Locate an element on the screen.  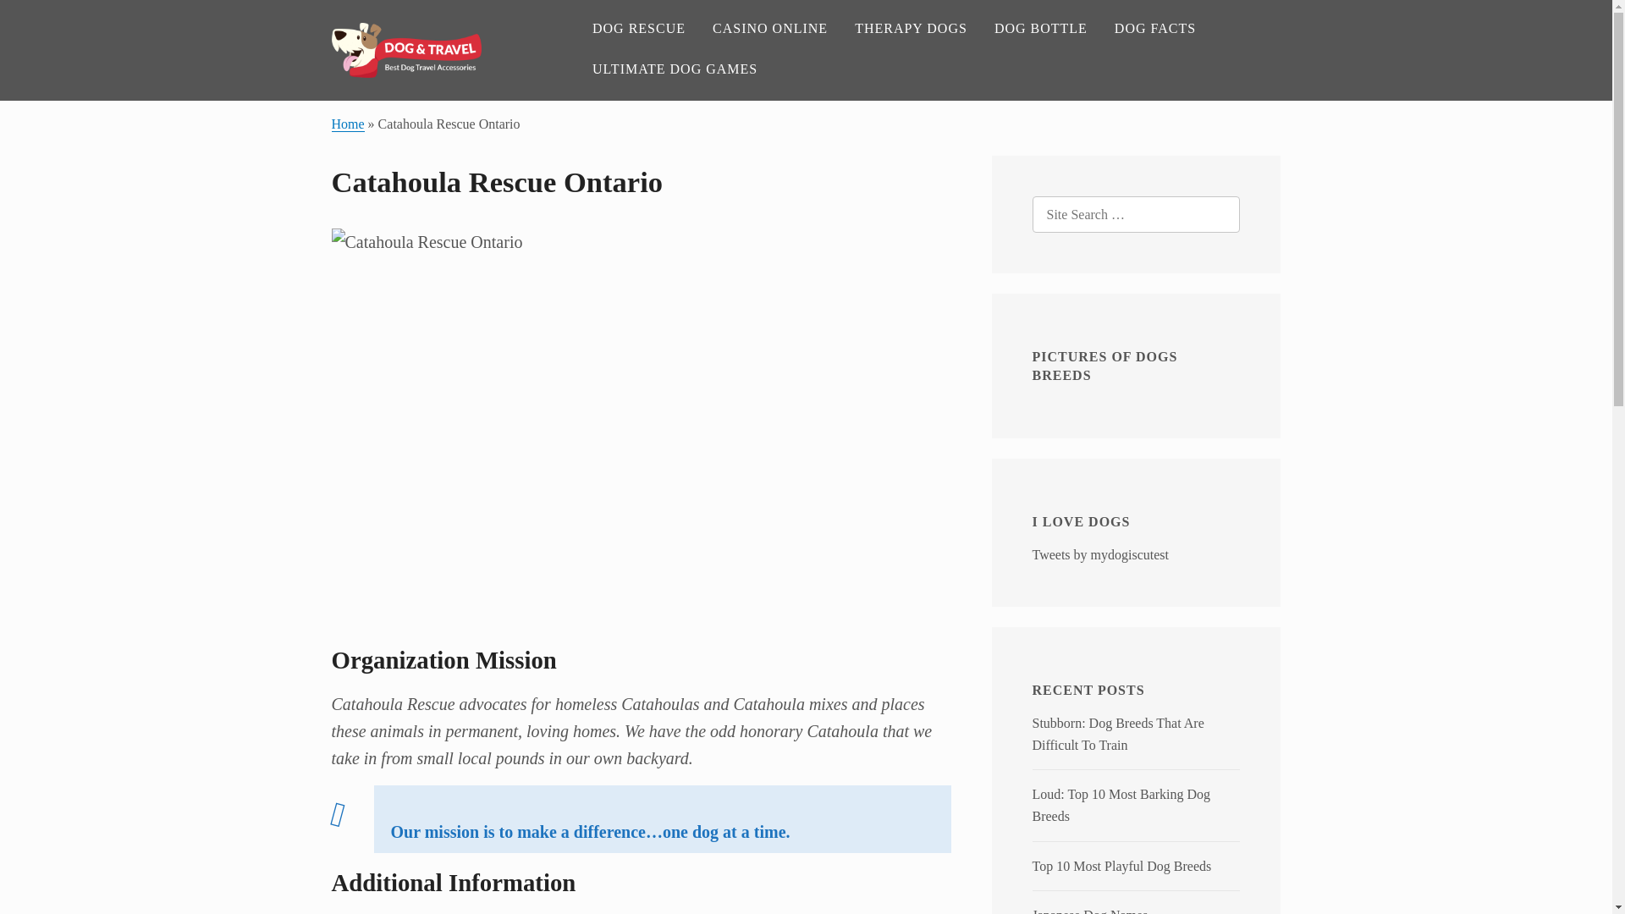
Search is located at coordinates (47, 20).